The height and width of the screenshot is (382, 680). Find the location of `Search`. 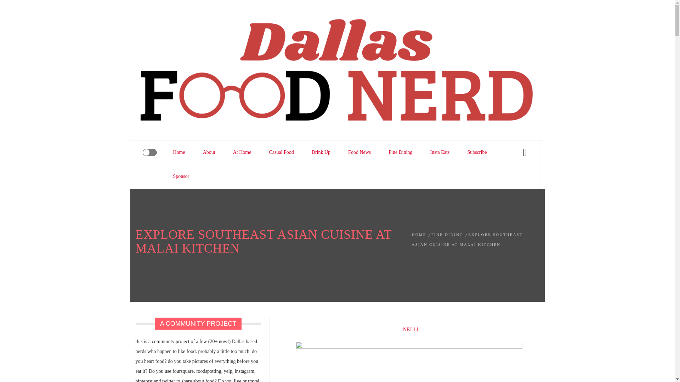

Search is located at coordinates (373, 19).